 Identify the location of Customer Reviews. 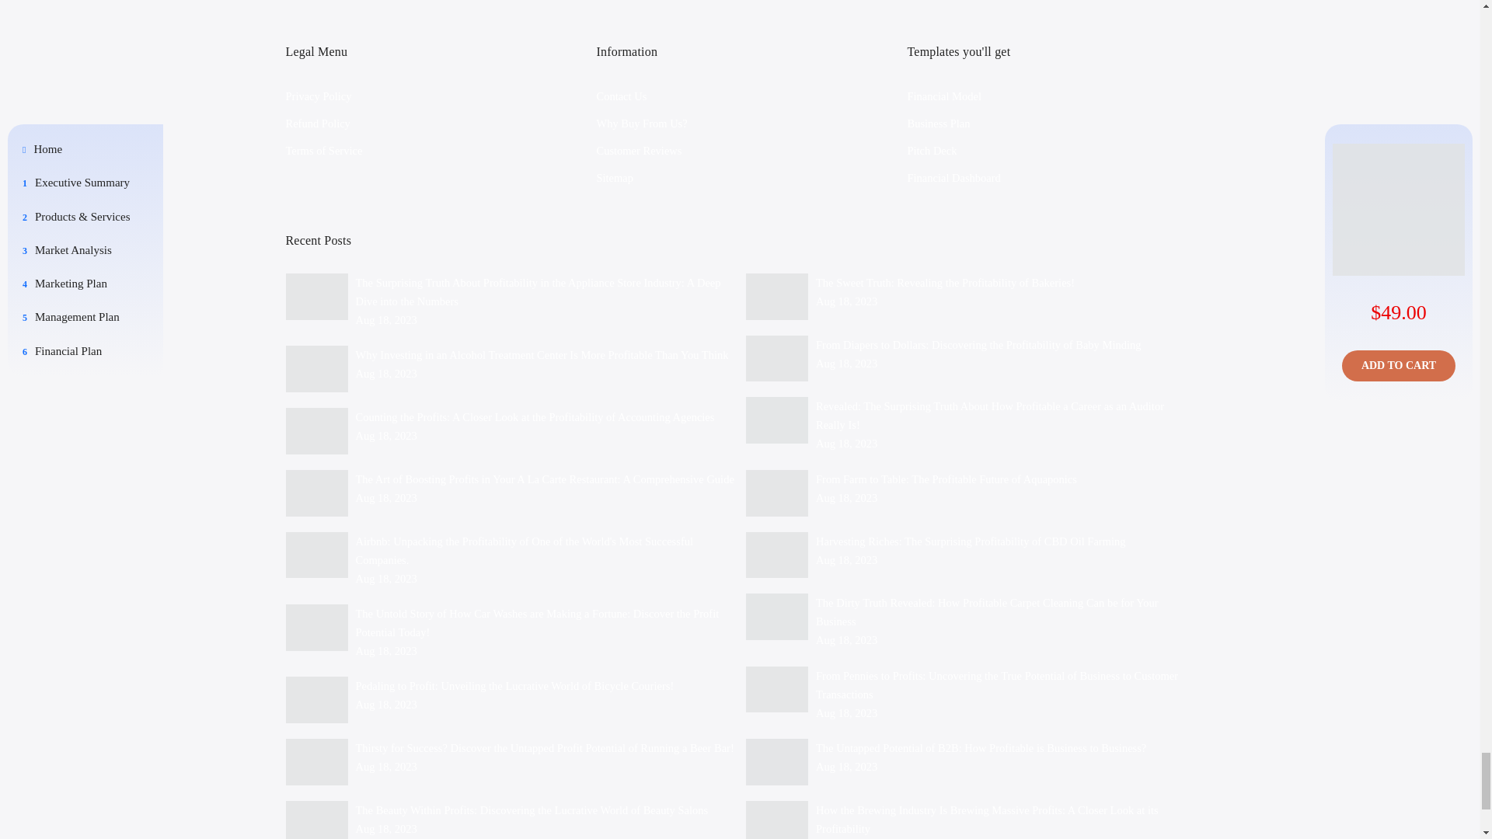
(639, 150).